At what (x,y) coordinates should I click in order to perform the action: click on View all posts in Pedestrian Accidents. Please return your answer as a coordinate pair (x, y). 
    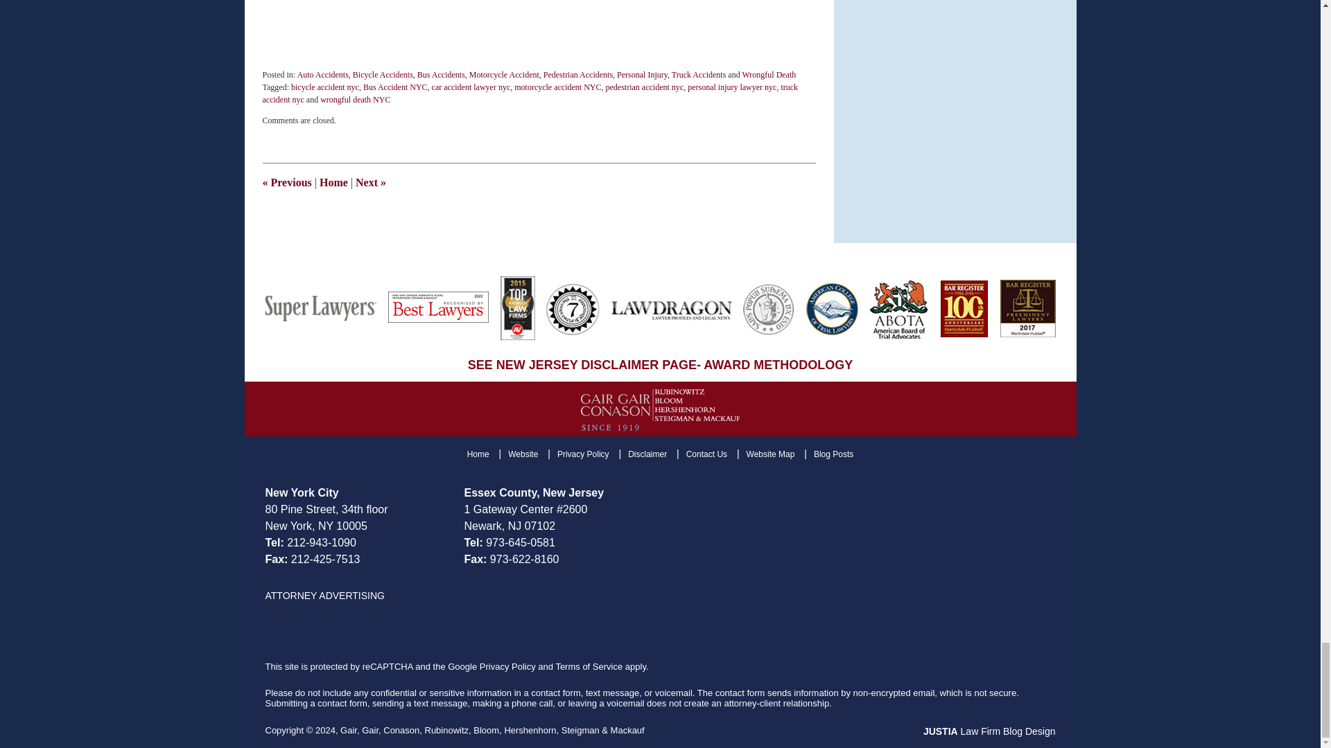
    Looking at the image, I should click on (577, 75).